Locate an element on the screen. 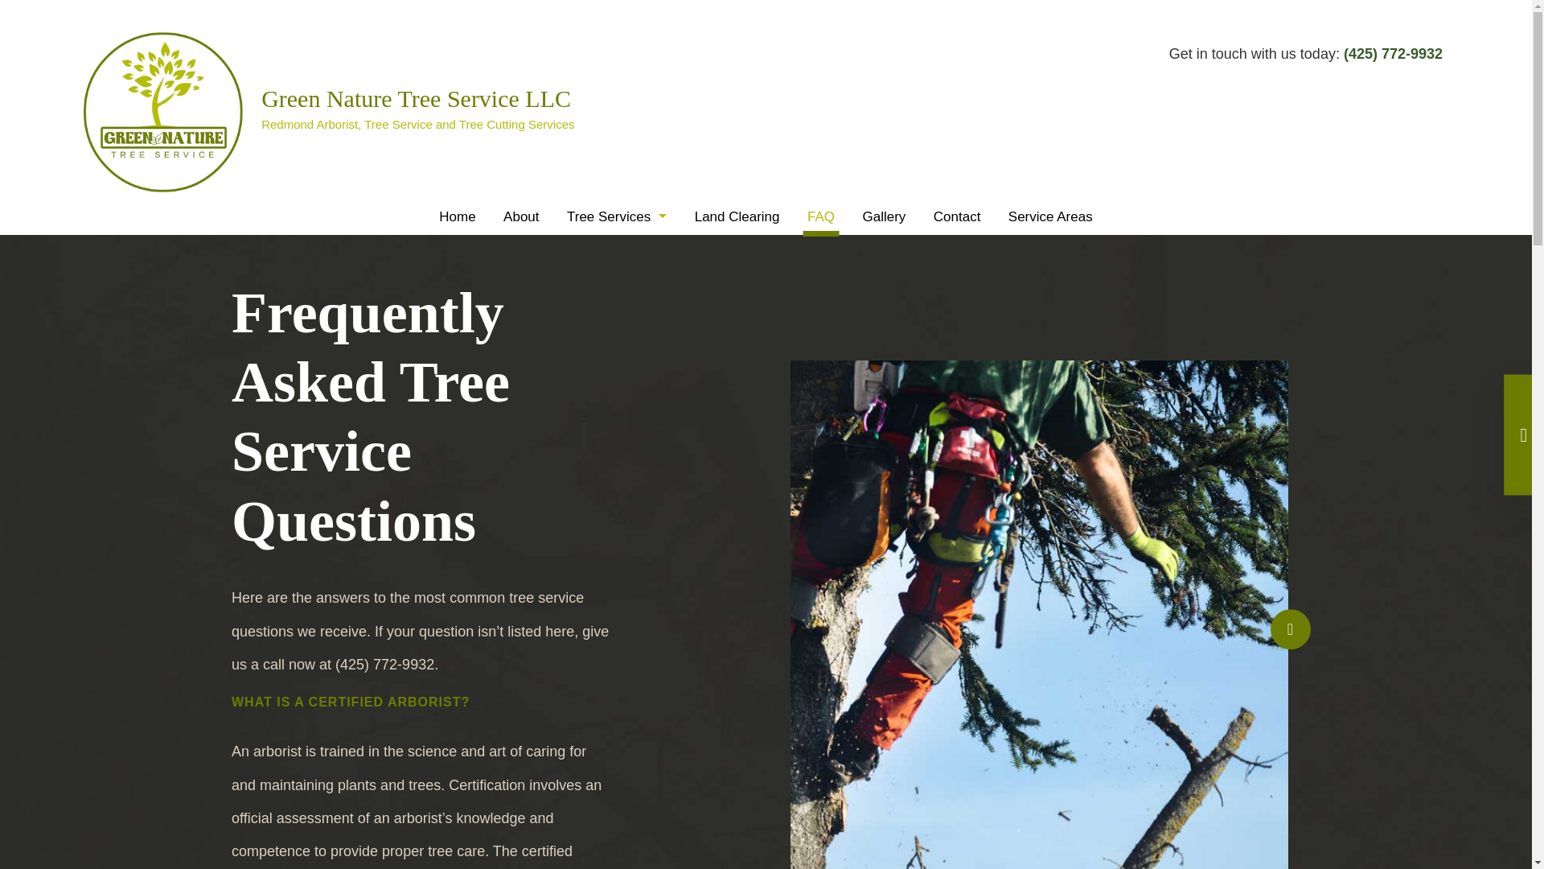 Image resolution: width=1544 pixels, height=869 pixels. Emergency Tree Removal is located at coordinates (616, 285).